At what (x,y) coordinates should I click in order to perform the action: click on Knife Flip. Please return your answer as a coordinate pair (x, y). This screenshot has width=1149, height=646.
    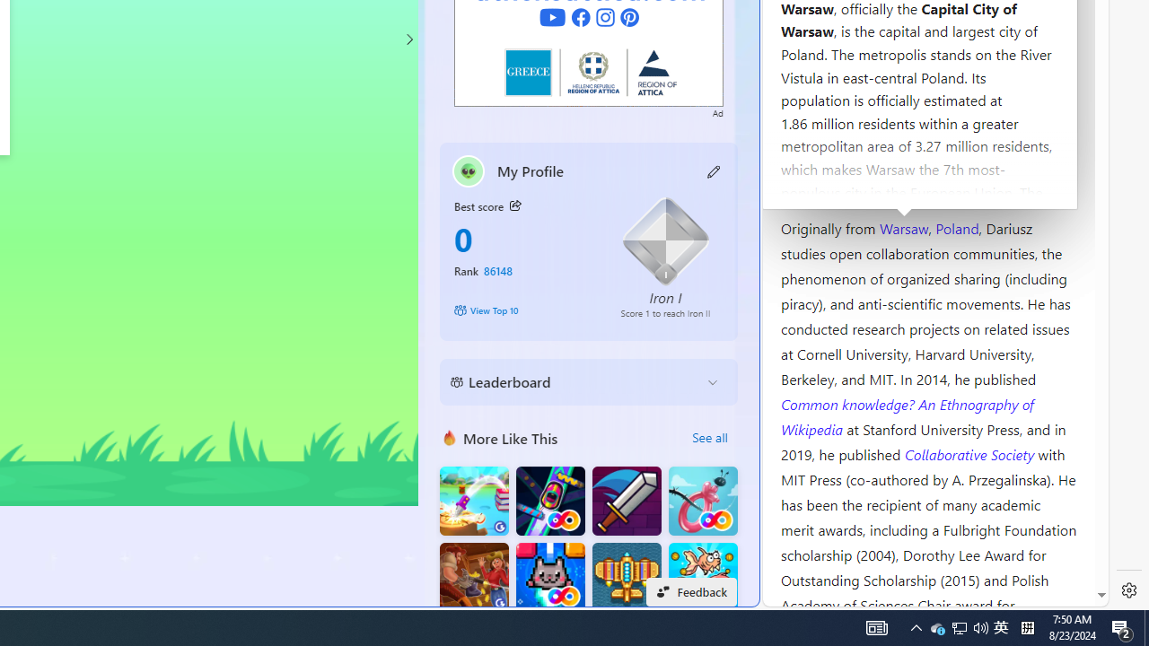
    Looking at the image, I should click on (474, 501).